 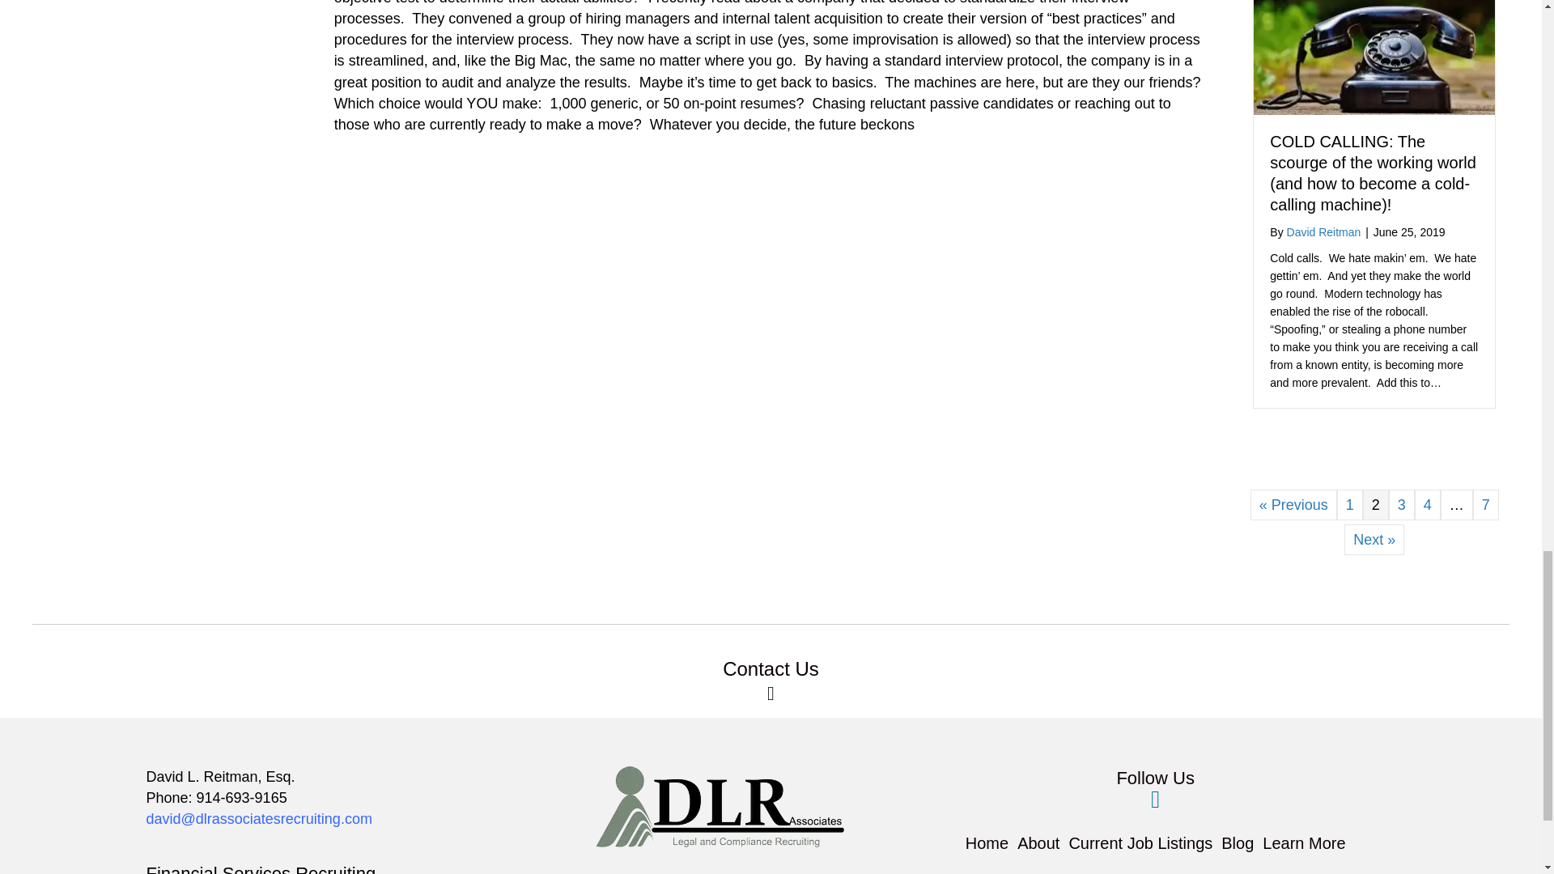 What do you see at coordinates (1323, 231) in the screenshot?
I see `David Reitman` at bounding box center [1323, 231].